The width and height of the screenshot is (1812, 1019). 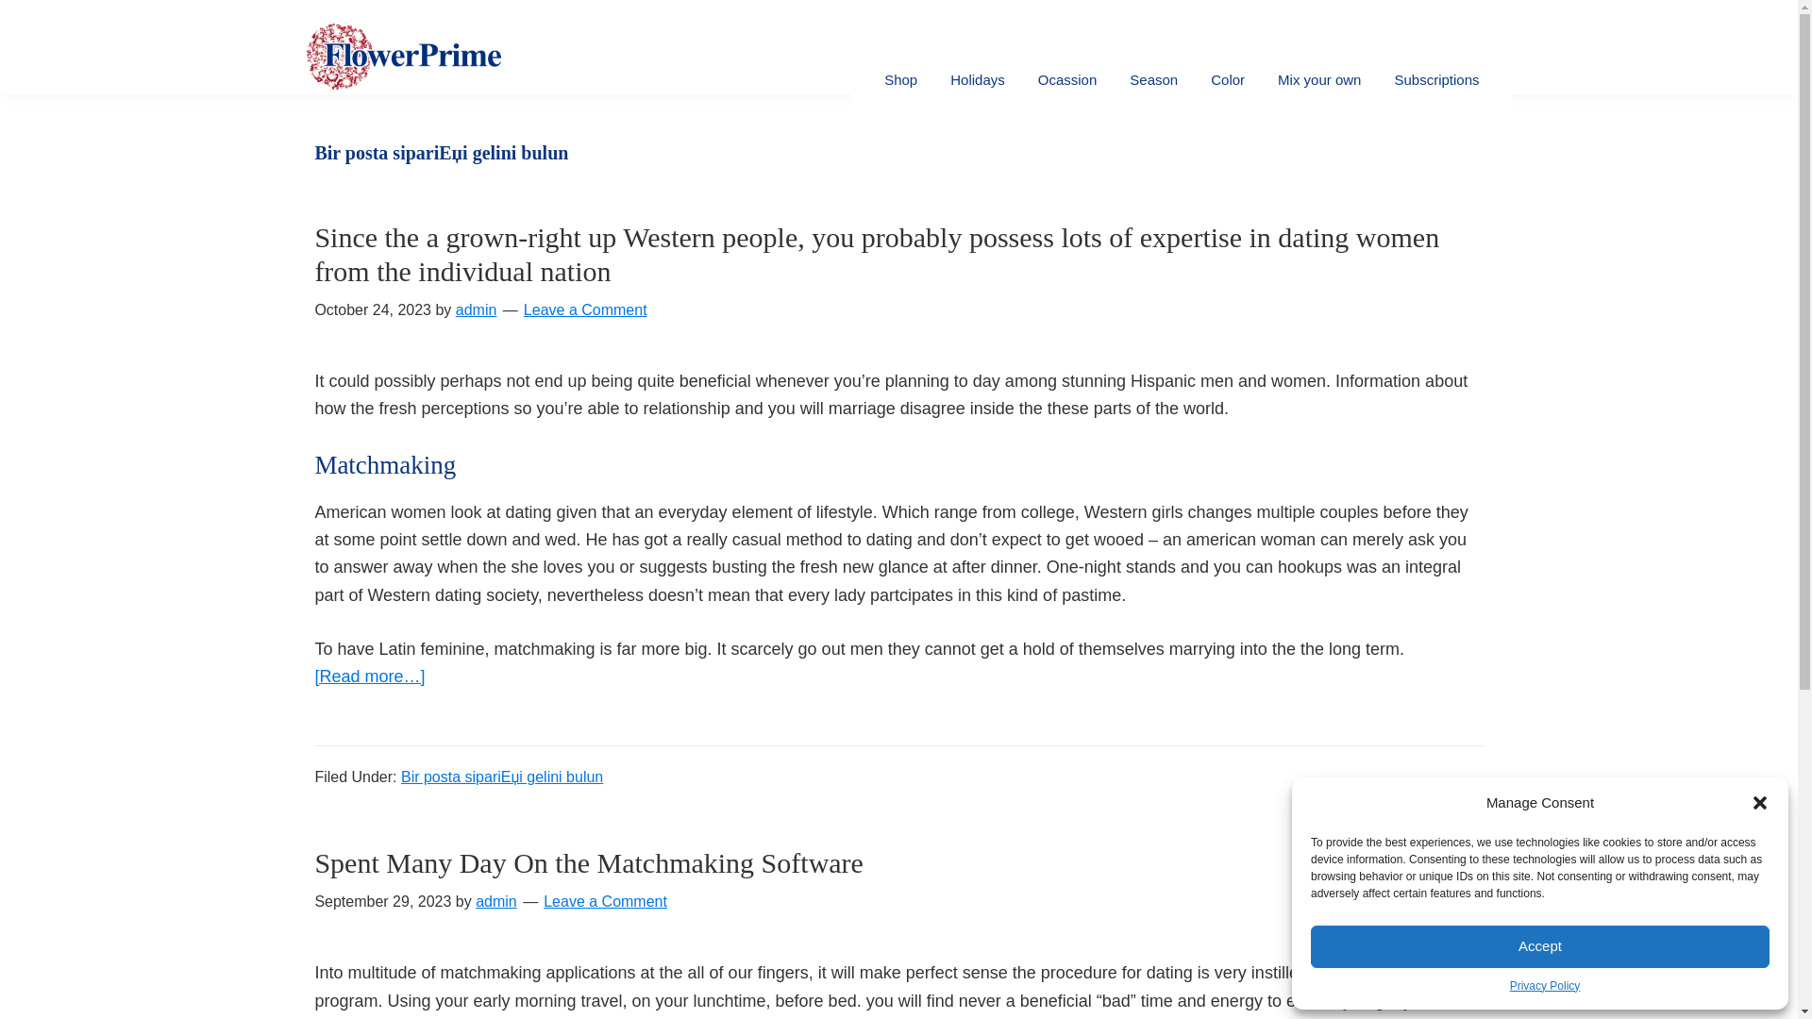 I want to click on Privacy Policy, so click(x=1544, y=987).